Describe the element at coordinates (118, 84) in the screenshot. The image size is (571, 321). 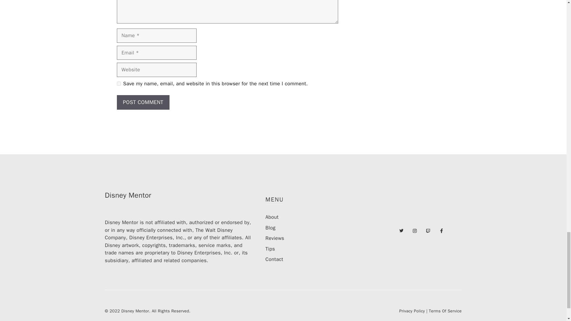
I see `yes` at that location.